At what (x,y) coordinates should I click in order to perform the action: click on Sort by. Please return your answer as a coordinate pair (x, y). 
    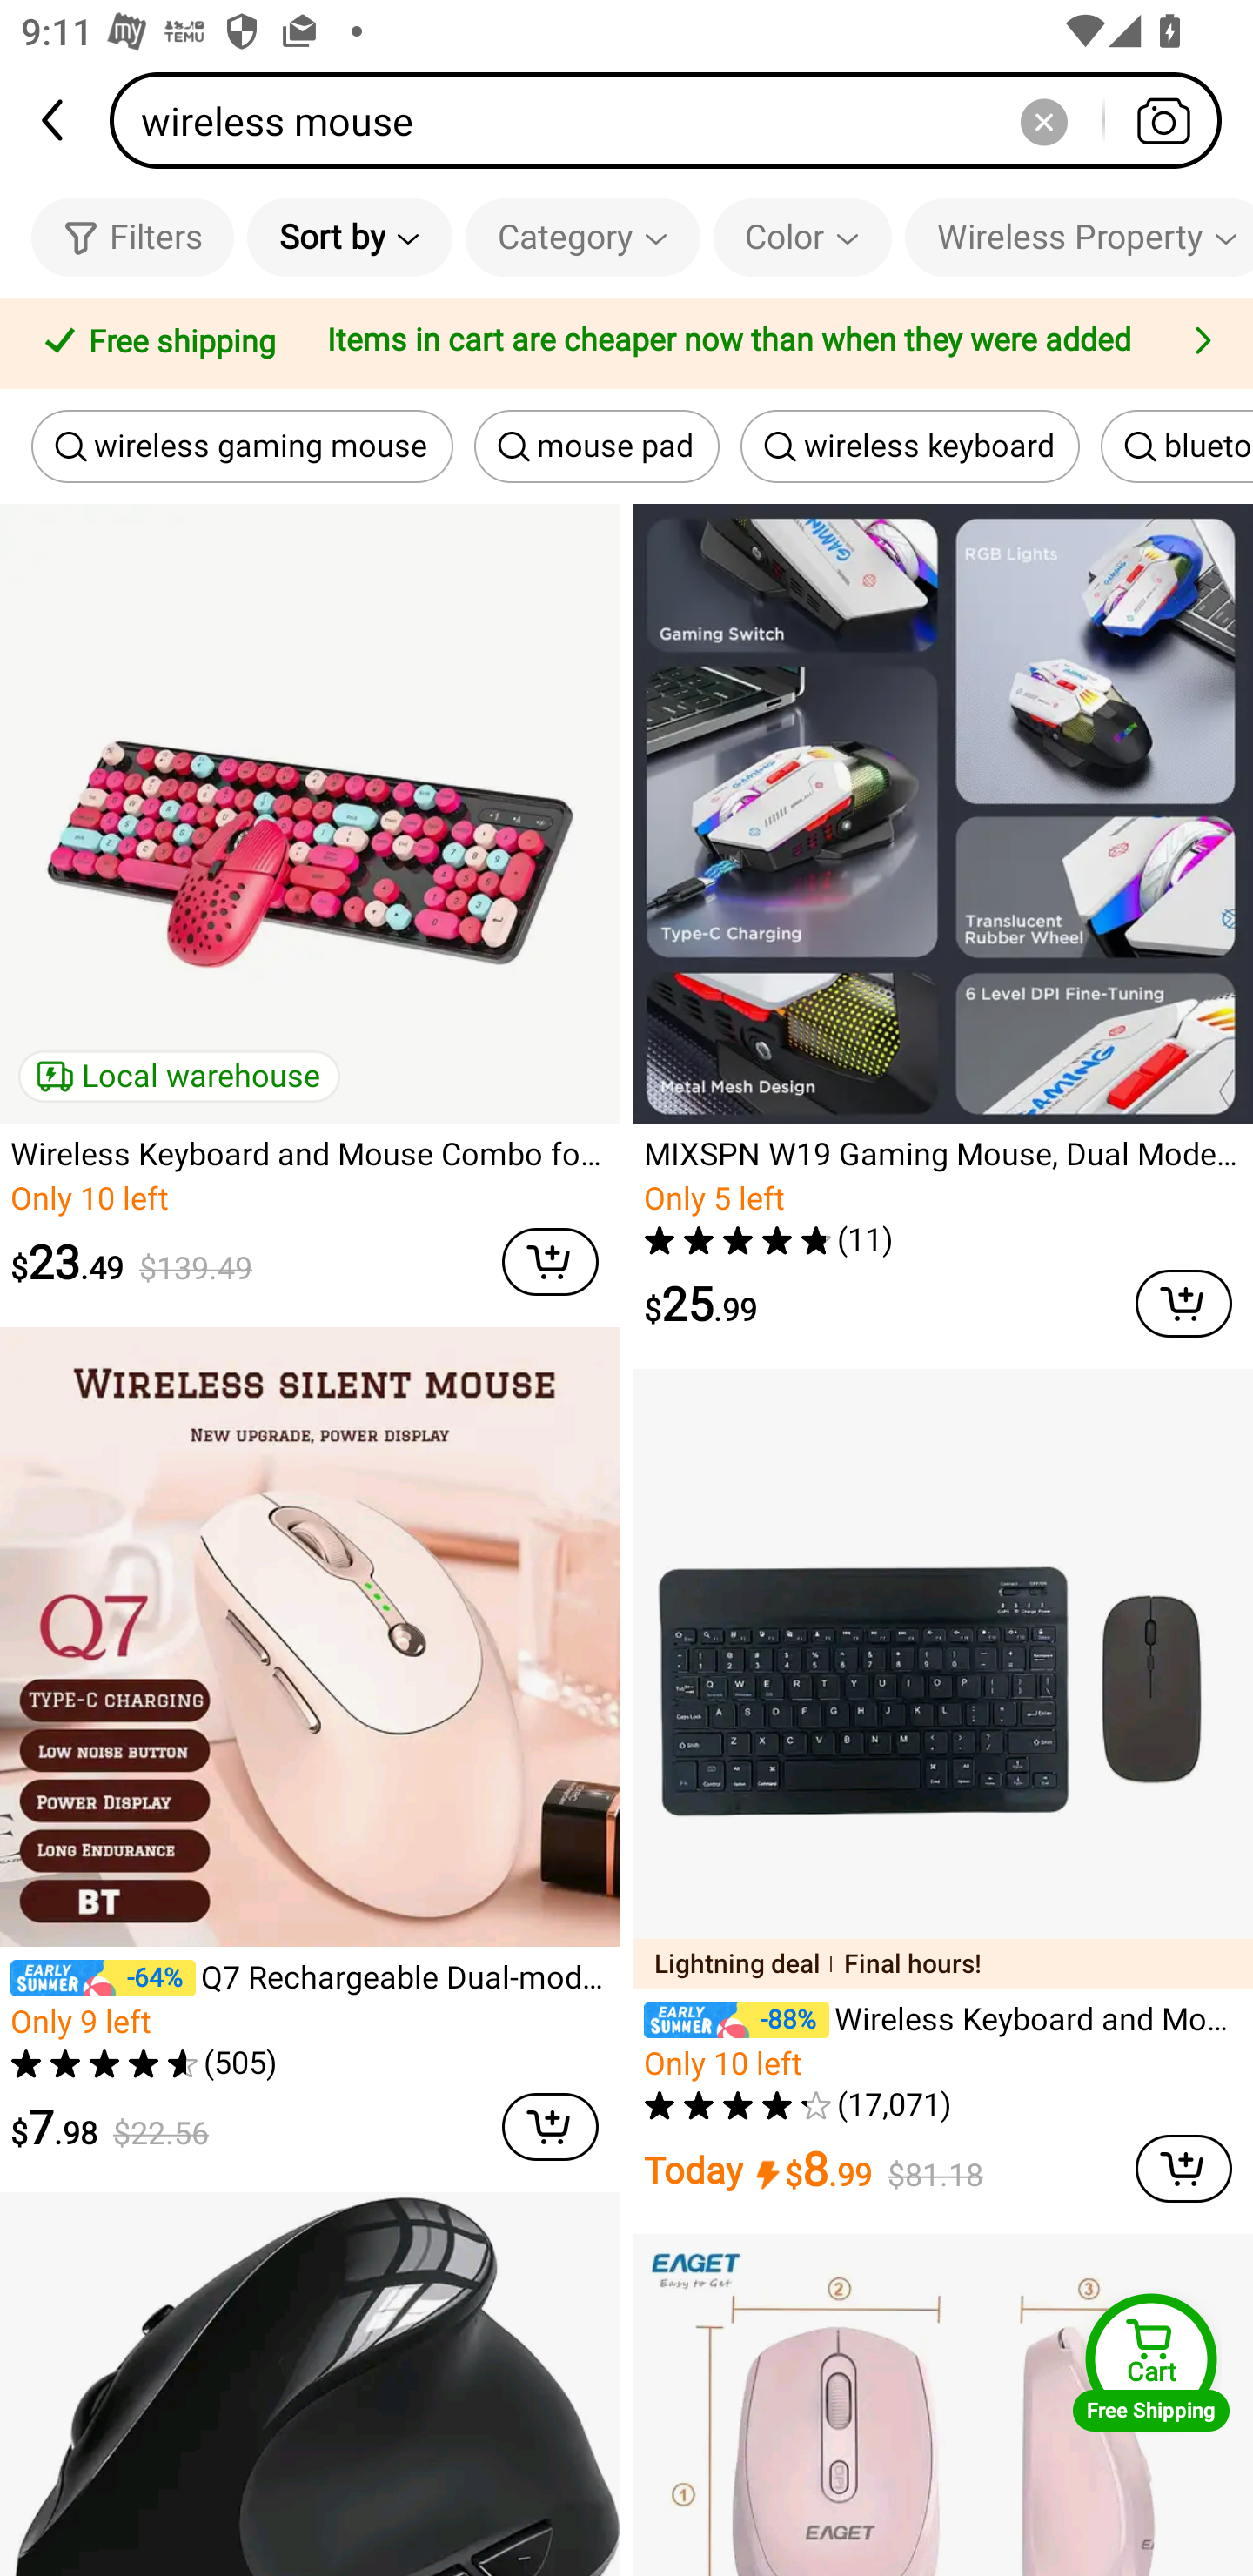
    Looking at the image, I should click on (349, 237).